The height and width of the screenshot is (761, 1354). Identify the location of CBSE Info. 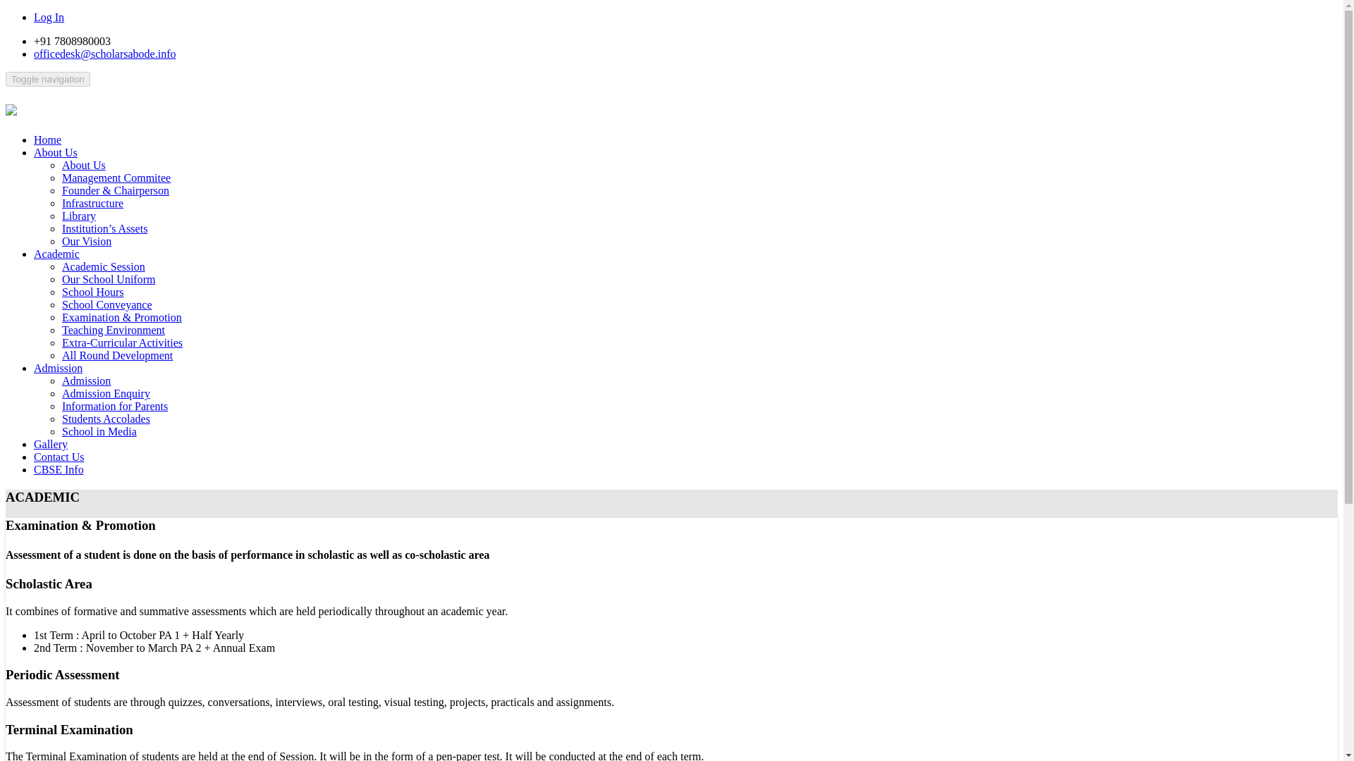
(59, 469).